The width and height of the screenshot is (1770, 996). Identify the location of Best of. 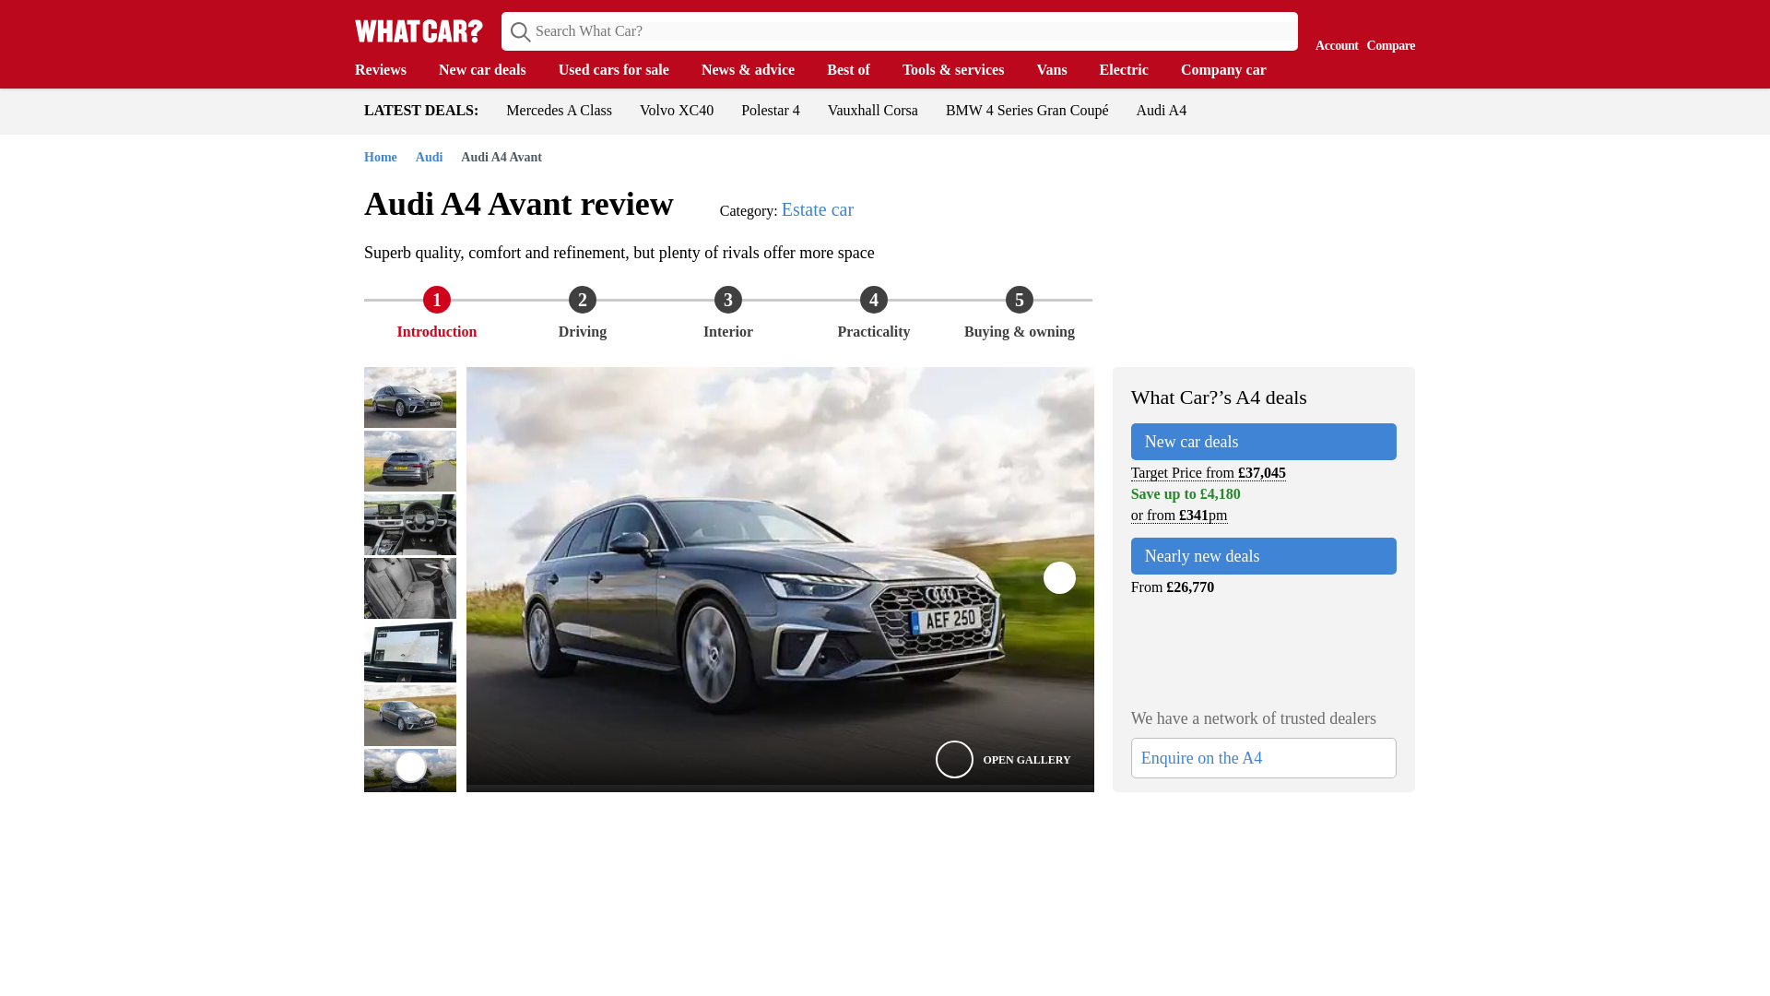
(857, 70).